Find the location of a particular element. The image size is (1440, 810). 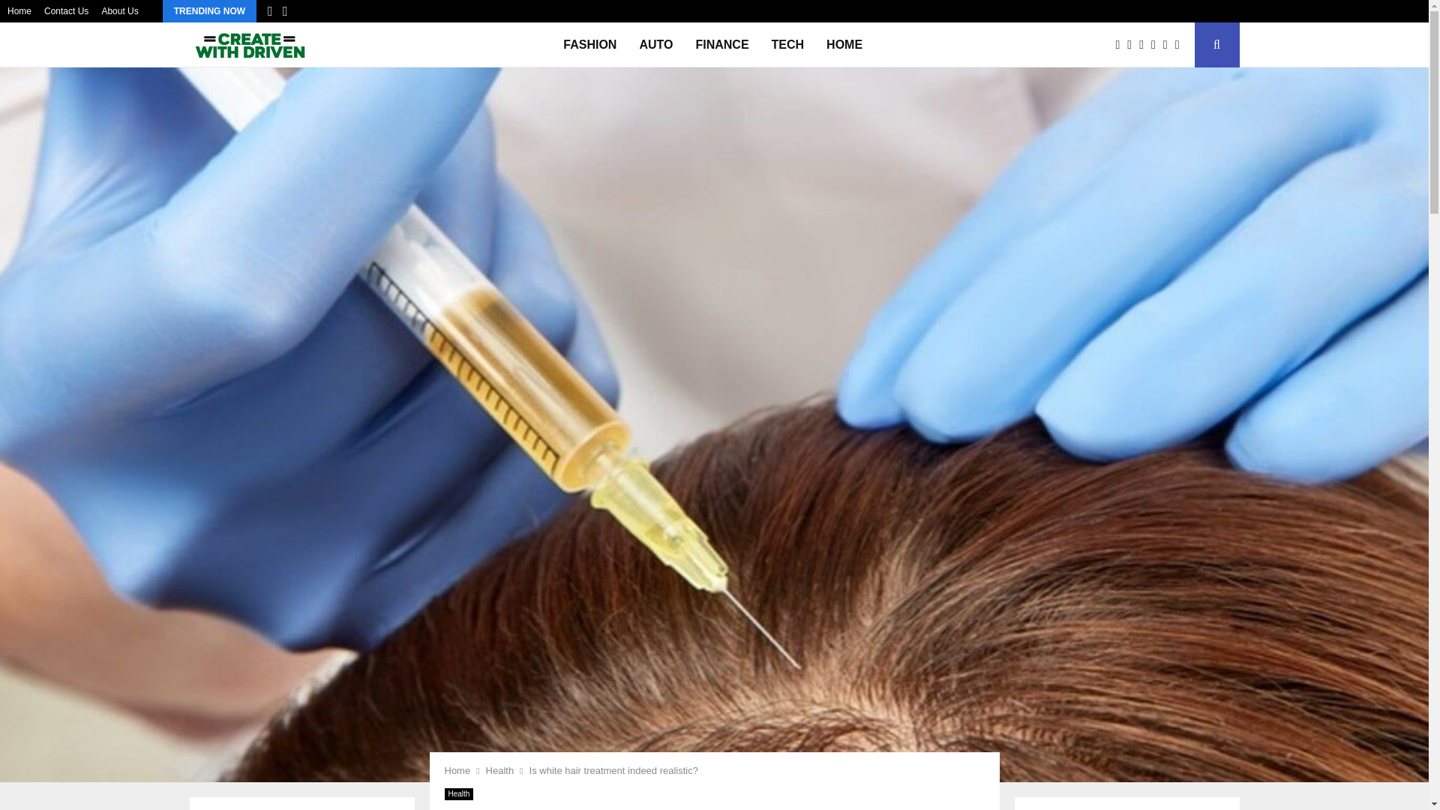

Home is located at coordinates (19, 11).